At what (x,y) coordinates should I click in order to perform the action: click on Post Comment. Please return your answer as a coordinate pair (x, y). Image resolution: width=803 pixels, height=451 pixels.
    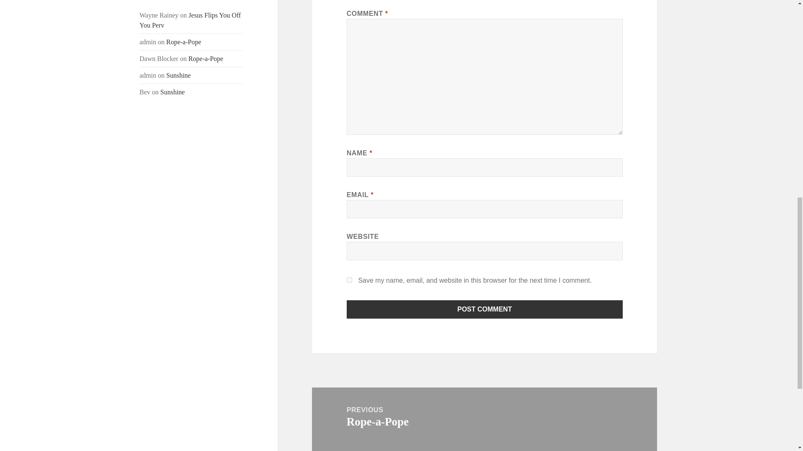
    Looking at the image, I should click on (485, 309).